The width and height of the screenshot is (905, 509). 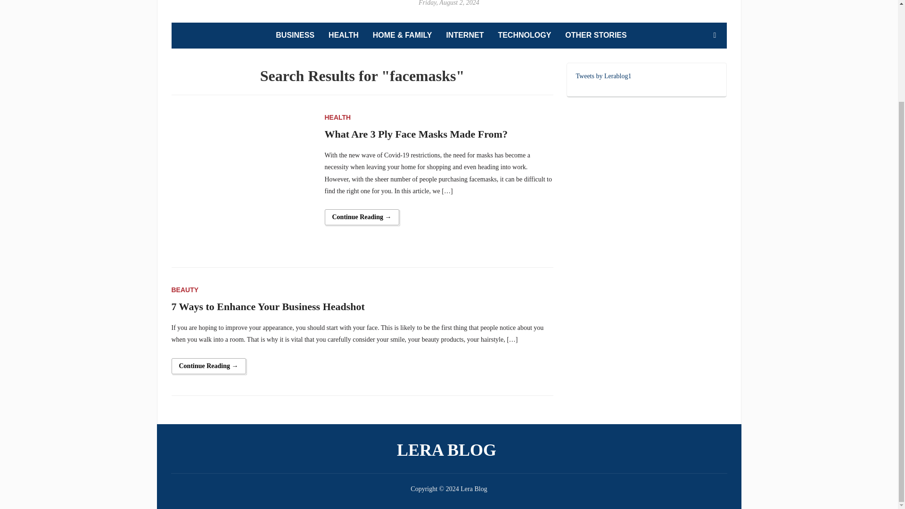 I want to click on Permalink to 7 Ways to Enhance Your Business Headshot, so click(x=209, y=366).